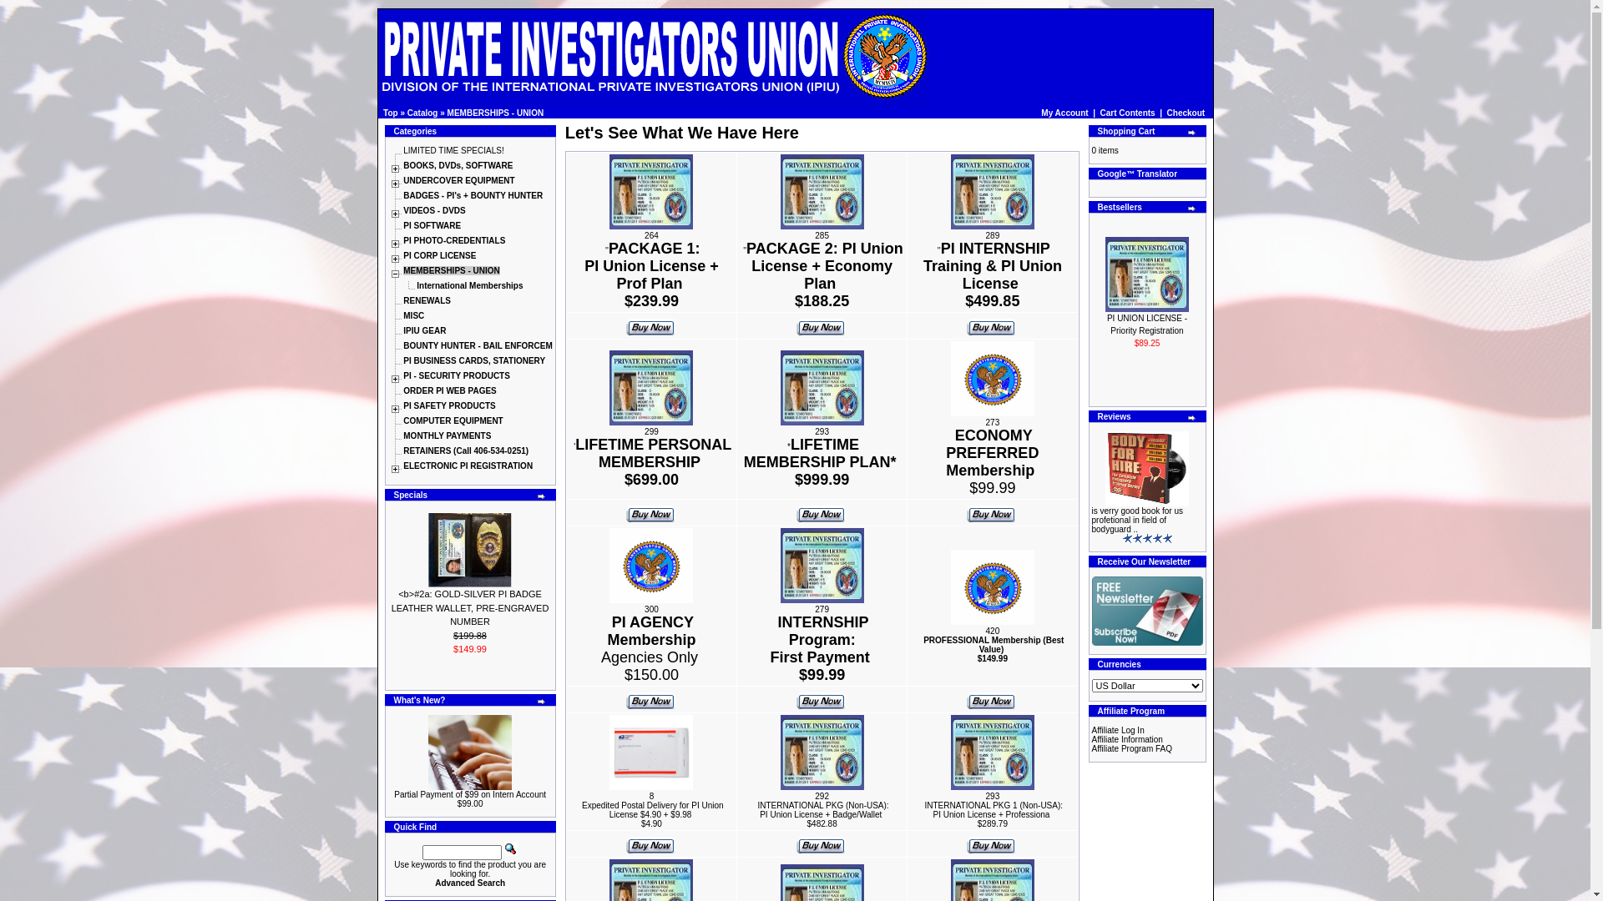  Describe the element at coordinates (991, 325) in the screenshot. I see ` Buy Now ` at that location.